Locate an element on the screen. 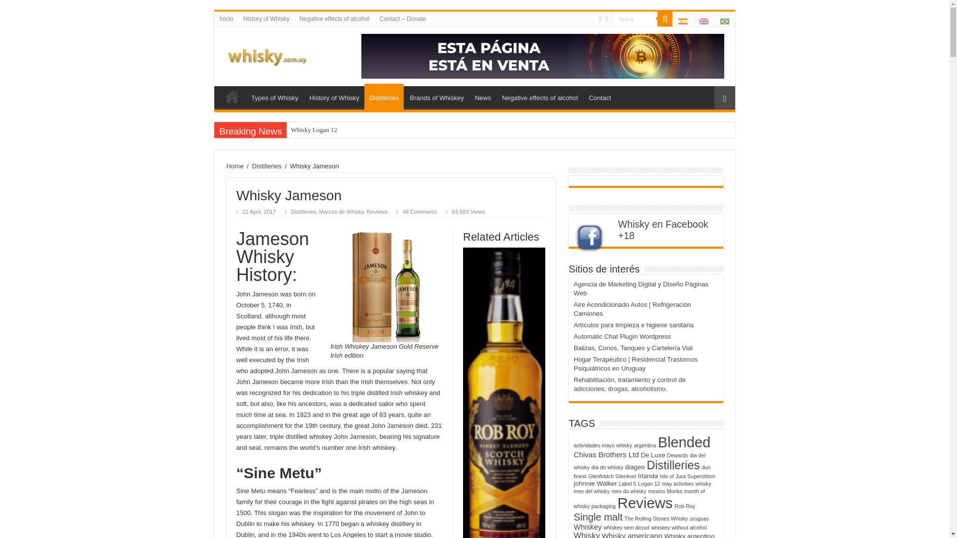 This screenshot has width=957, height=538. Inicio is located at coordinates (226, 18).